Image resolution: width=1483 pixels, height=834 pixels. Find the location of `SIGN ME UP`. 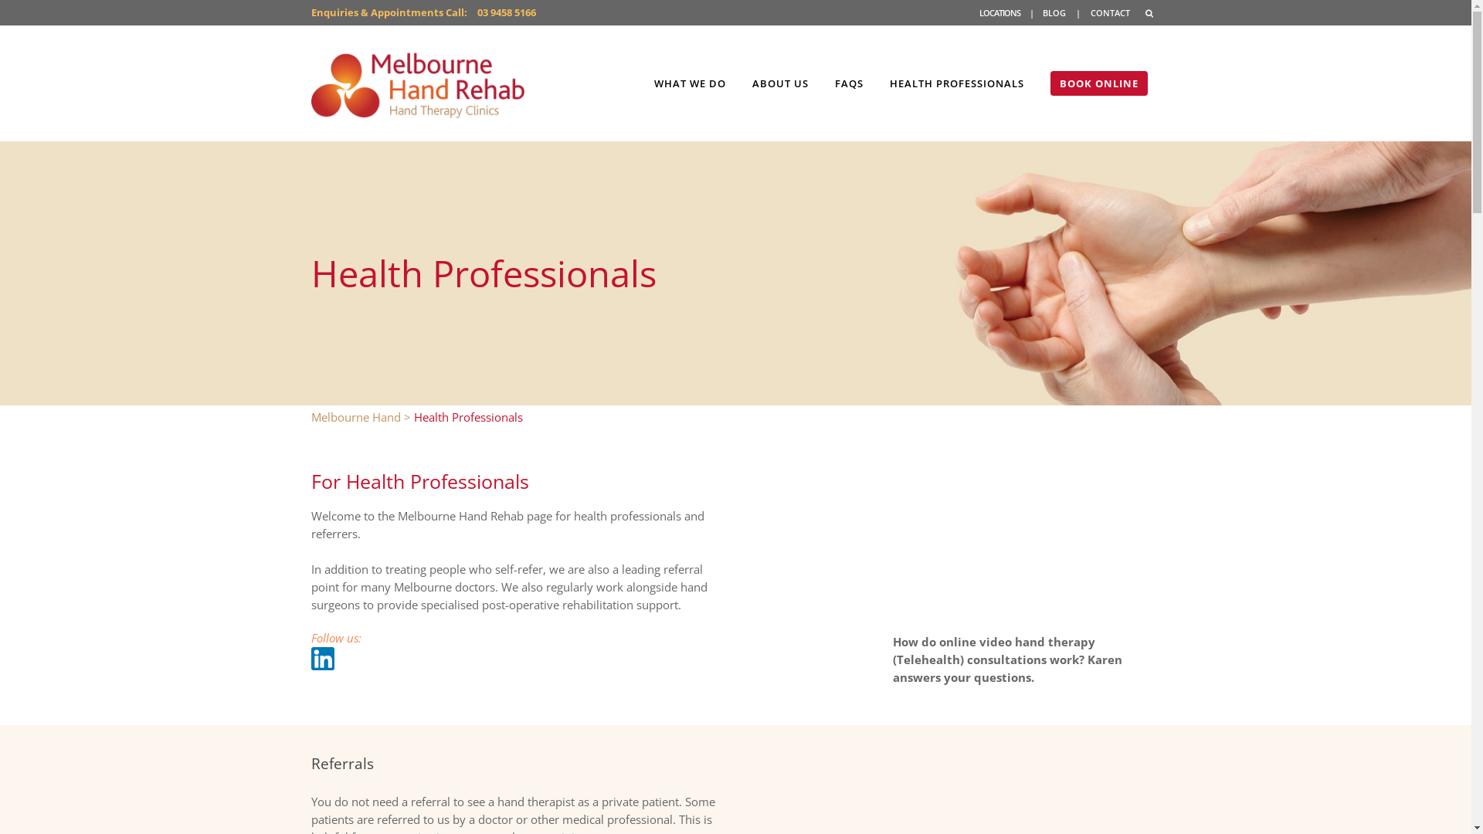

SIGN ME UP is located at coordinates (949, 518).